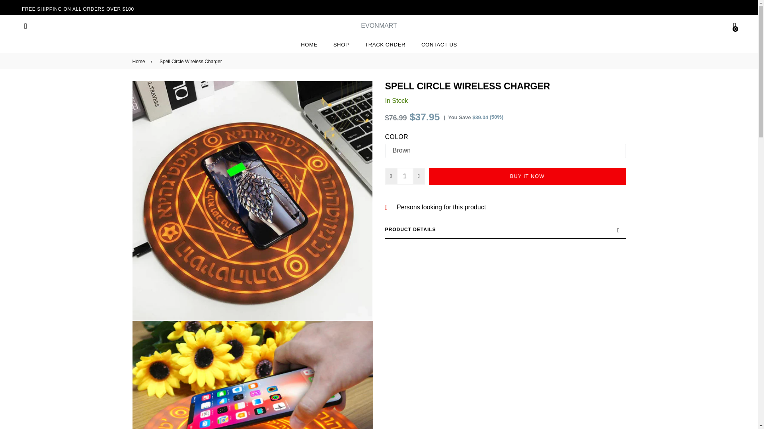 The width and height of the screenshot is (764, 429). I want to click on BUY IT NOW, so click(527, 176).